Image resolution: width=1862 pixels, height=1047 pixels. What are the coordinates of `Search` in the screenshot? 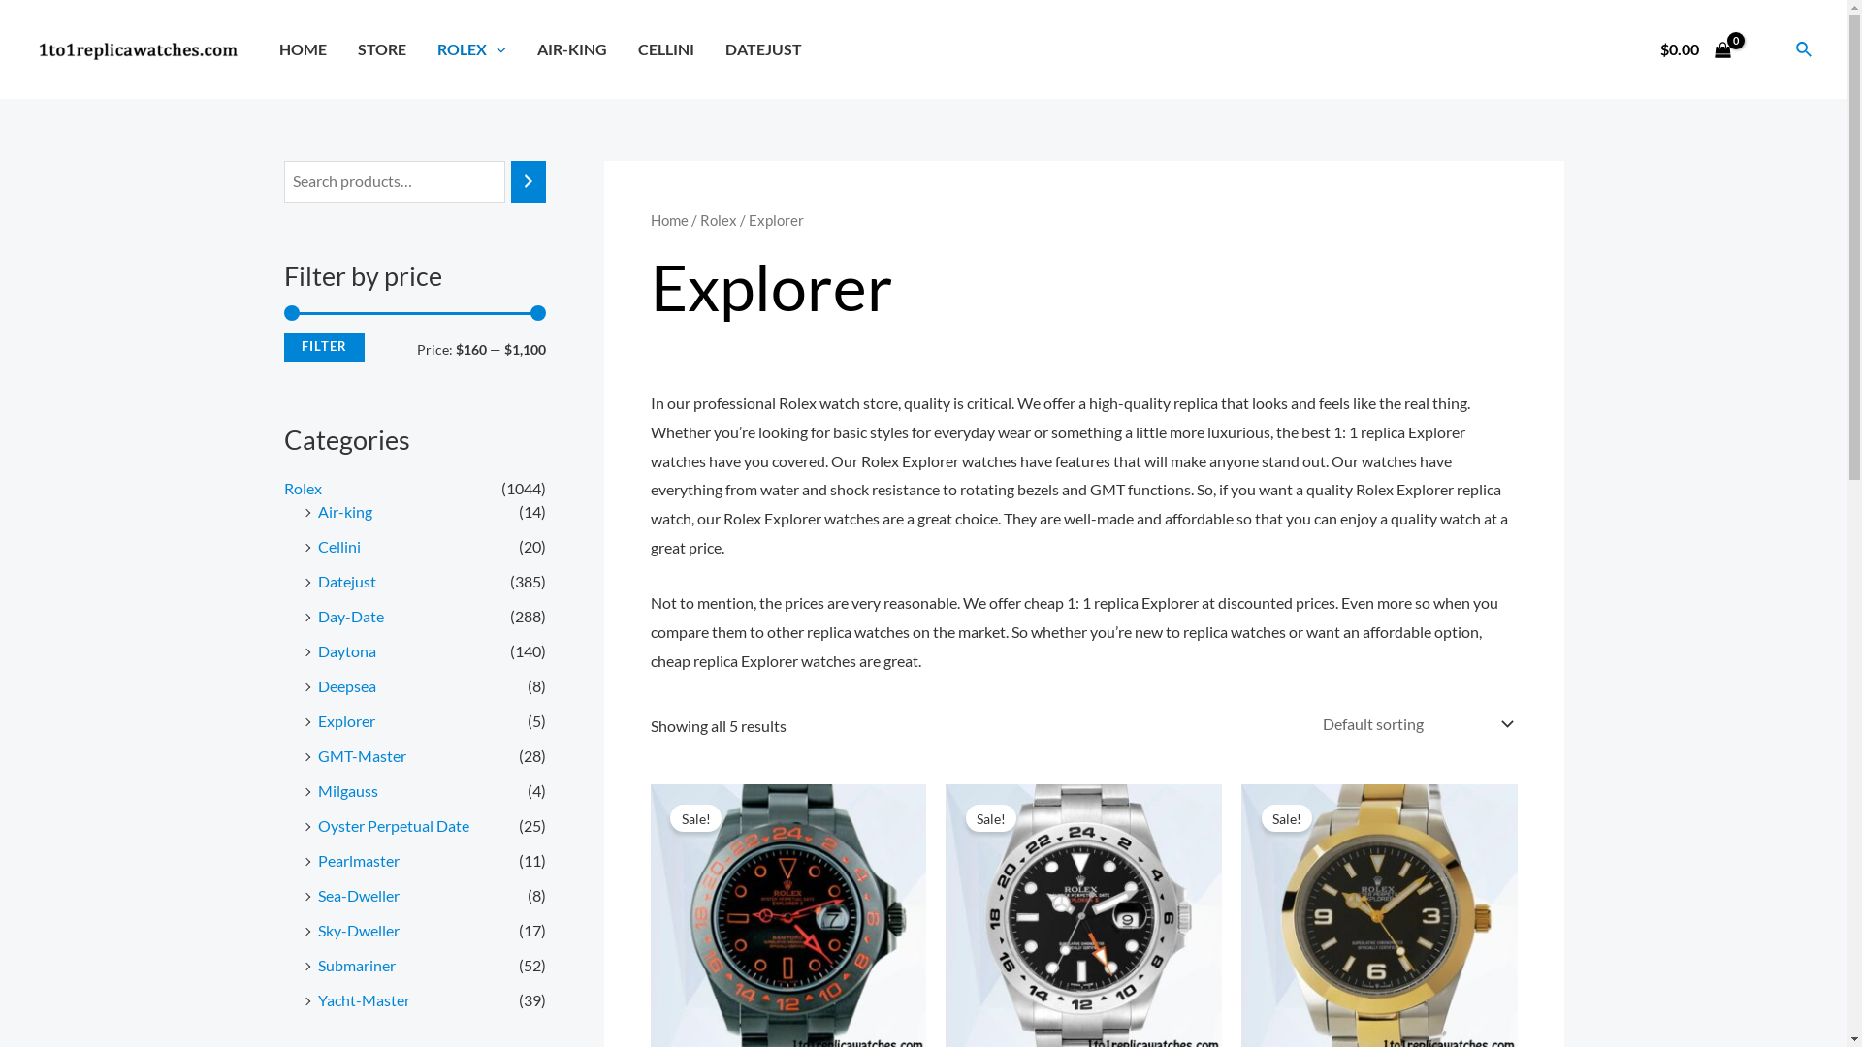 It's located at (1805, 48).